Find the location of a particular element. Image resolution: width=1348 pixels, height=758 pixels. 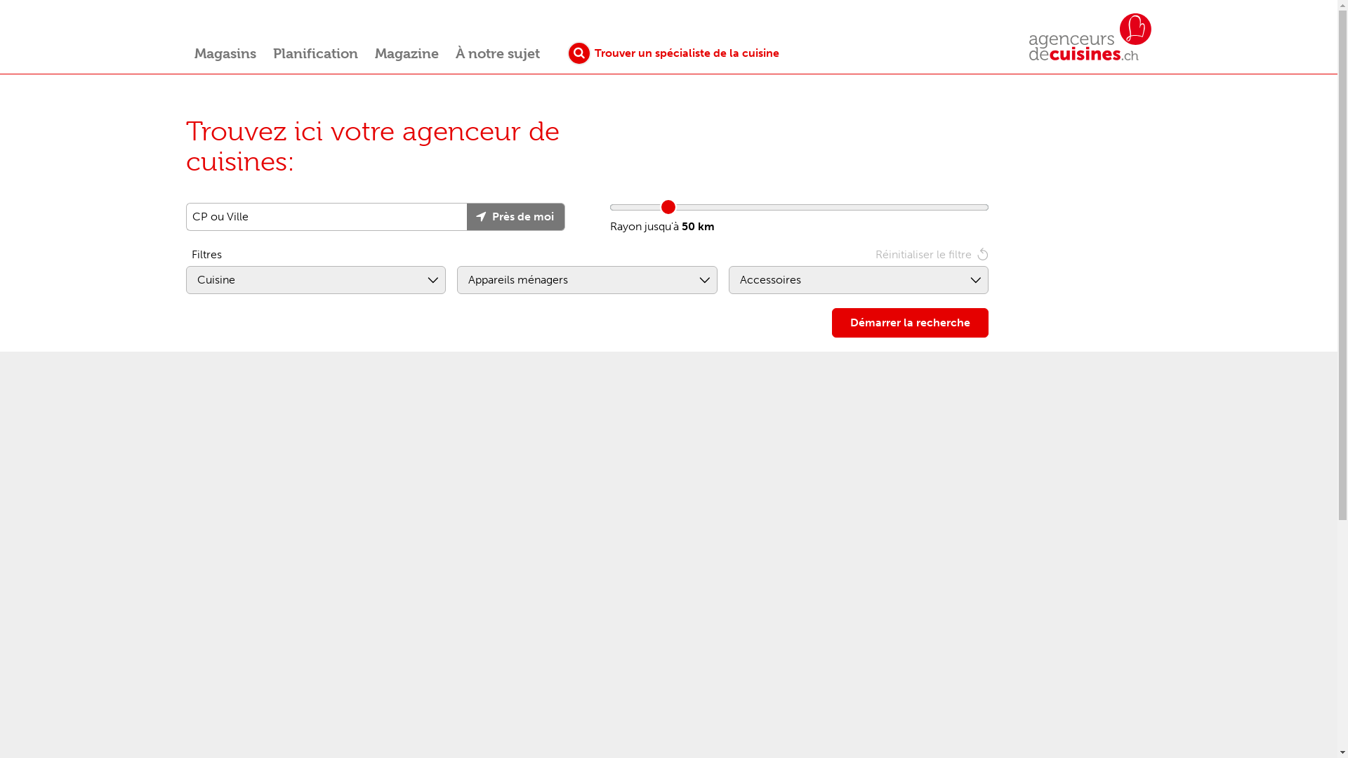

Accessoires is located at coordinates (859, 280).